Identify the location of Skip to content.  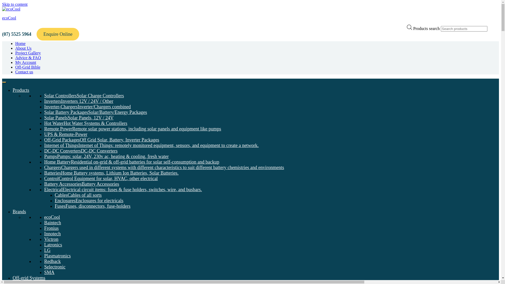
(15, 4).